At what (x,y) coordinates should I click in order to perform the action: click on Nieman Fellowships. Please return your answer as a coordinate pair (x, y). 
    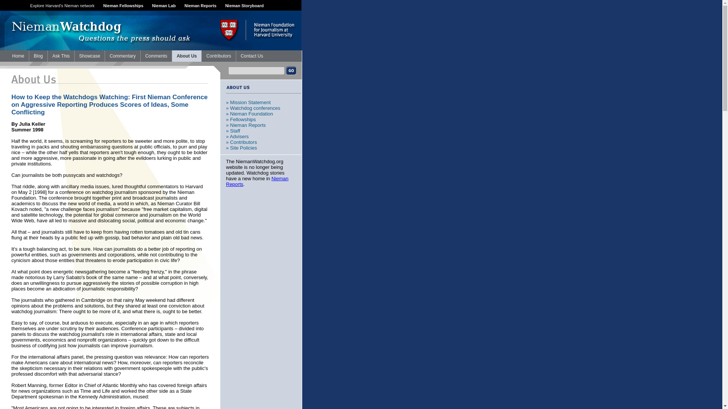
    Looking at the image, I should click on (123, 5).